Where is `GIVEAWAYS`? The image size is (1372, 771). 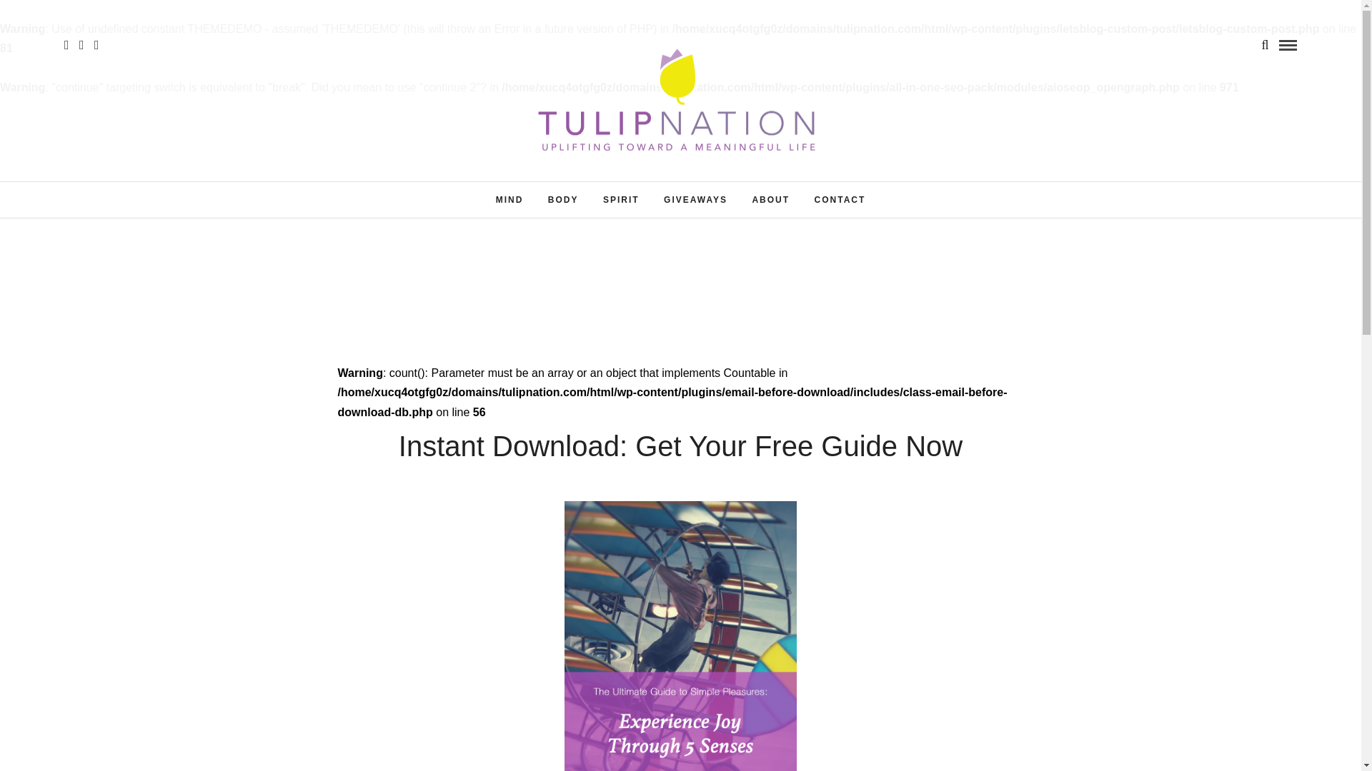 GIVEAWAYS is located at coordinates (695, 199).